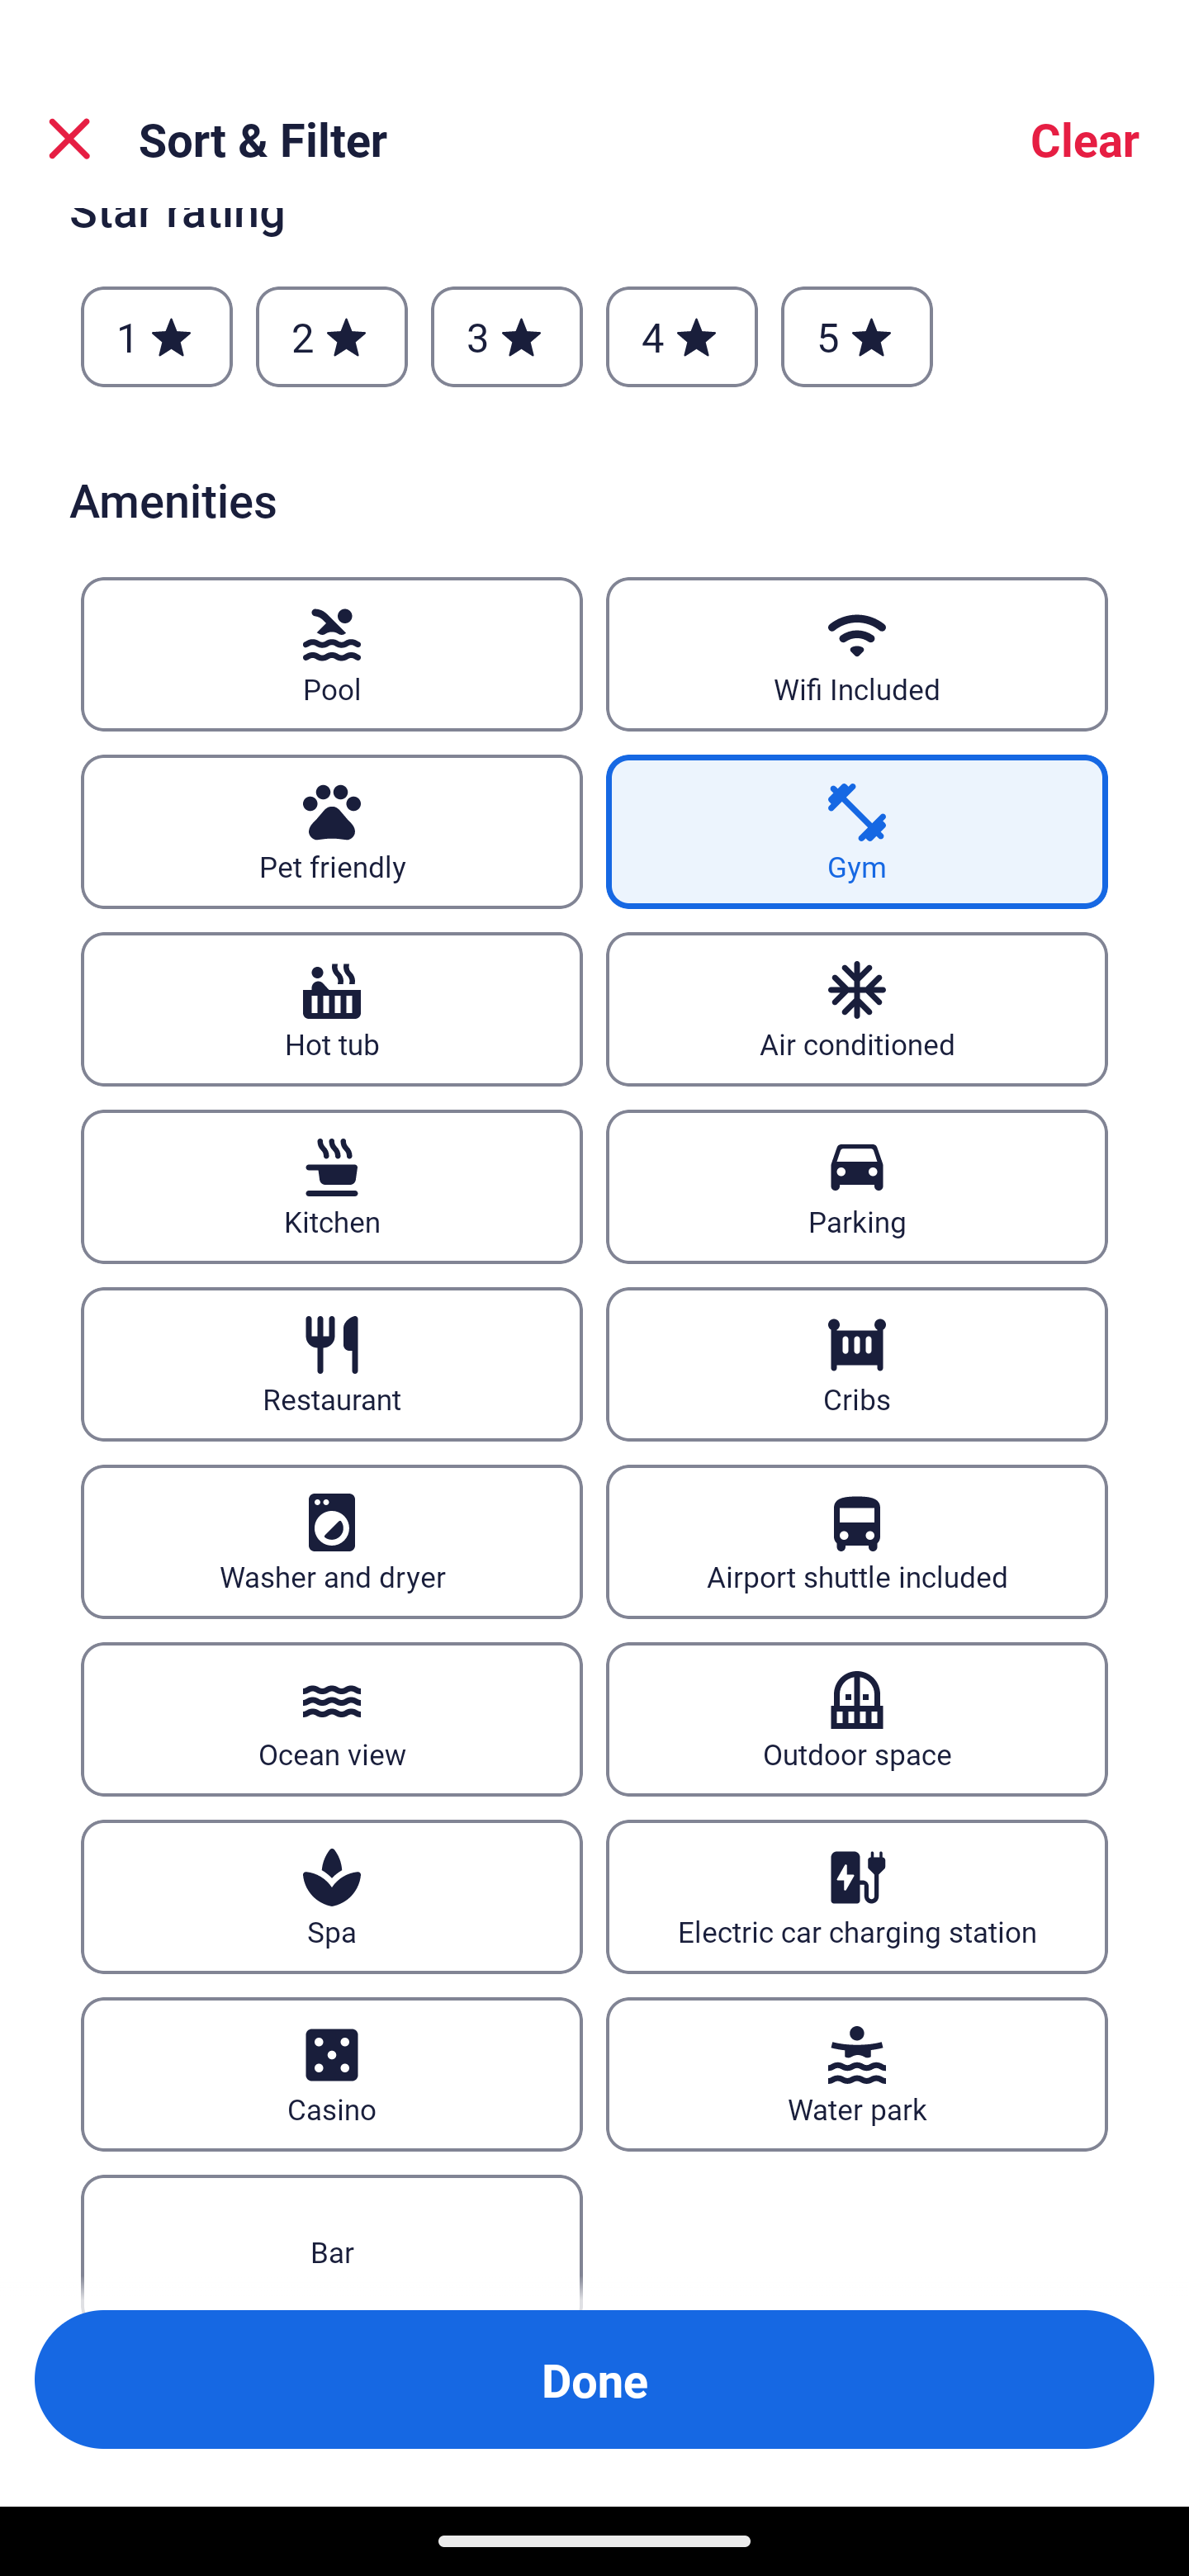 The width and height of the screenshot is (1189, 2576). Describe the element at coordinates (857, 337) in the screenshot. I see `5` at that location.